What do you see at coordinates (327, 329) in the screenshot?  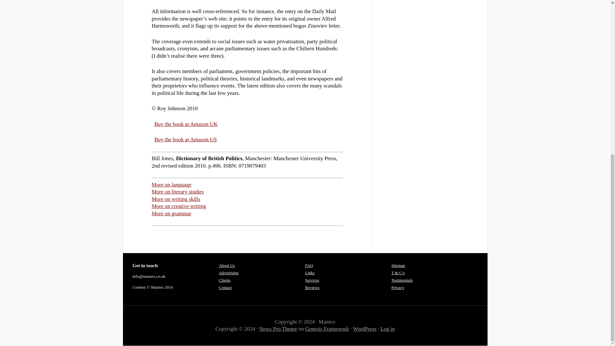 I see `Genesis Framework` at bounding box center [327, 329].